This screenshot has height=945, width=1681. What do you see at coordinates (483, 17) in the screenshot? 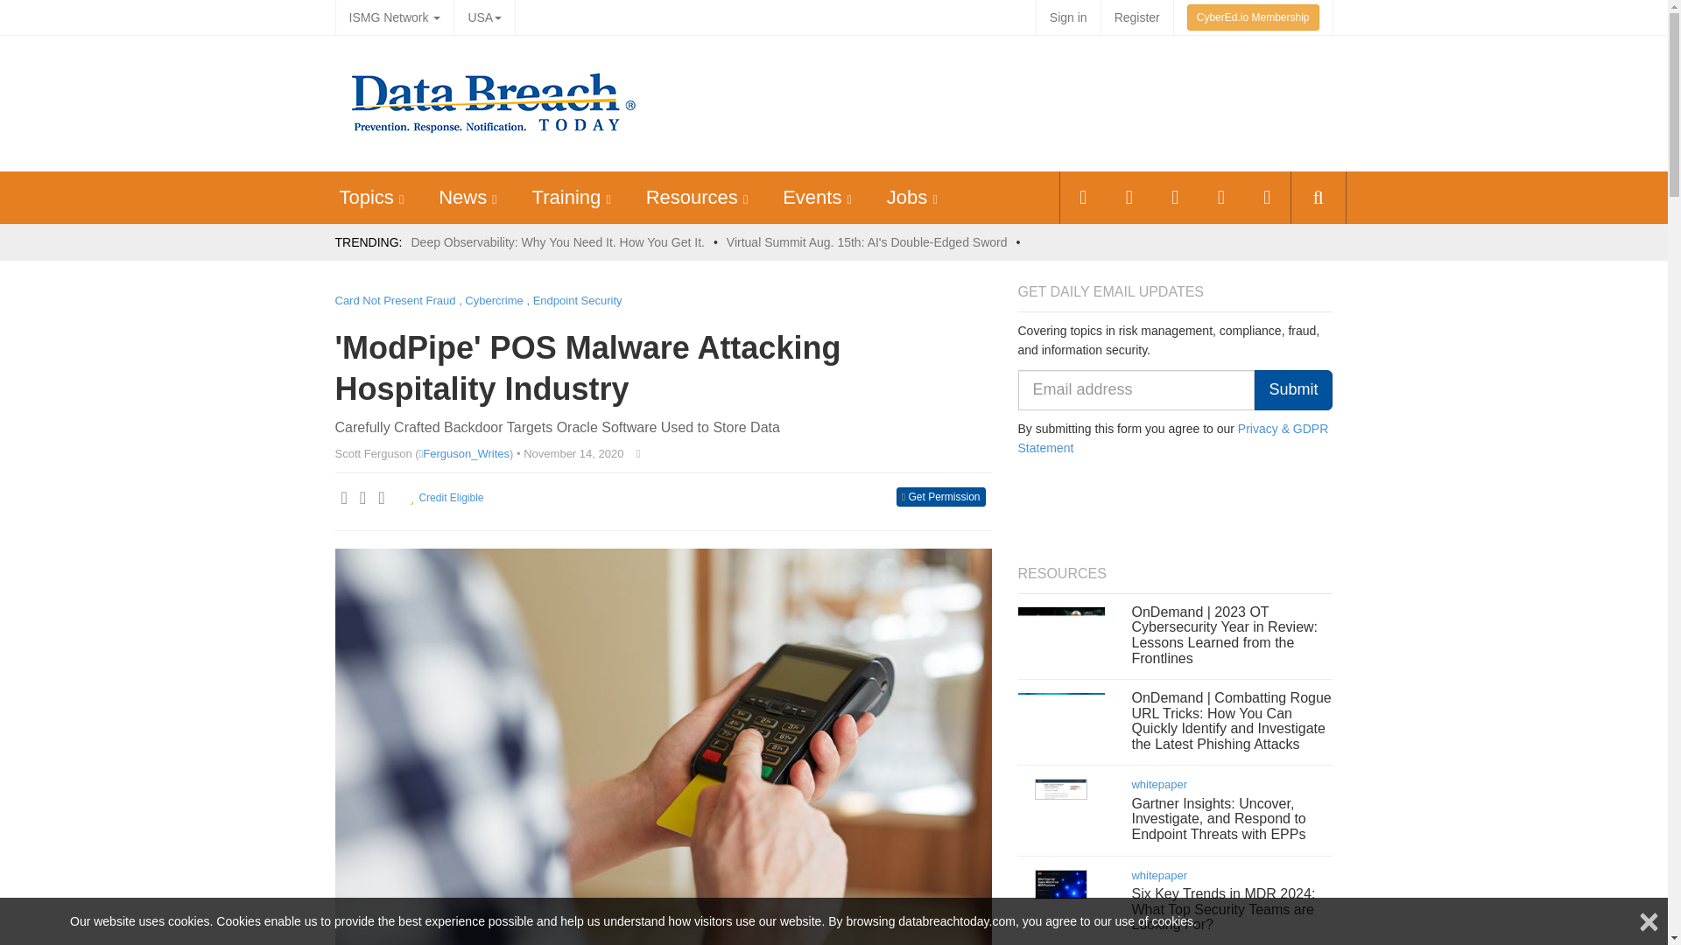
I see `USA` at bounding box center [483, 17].